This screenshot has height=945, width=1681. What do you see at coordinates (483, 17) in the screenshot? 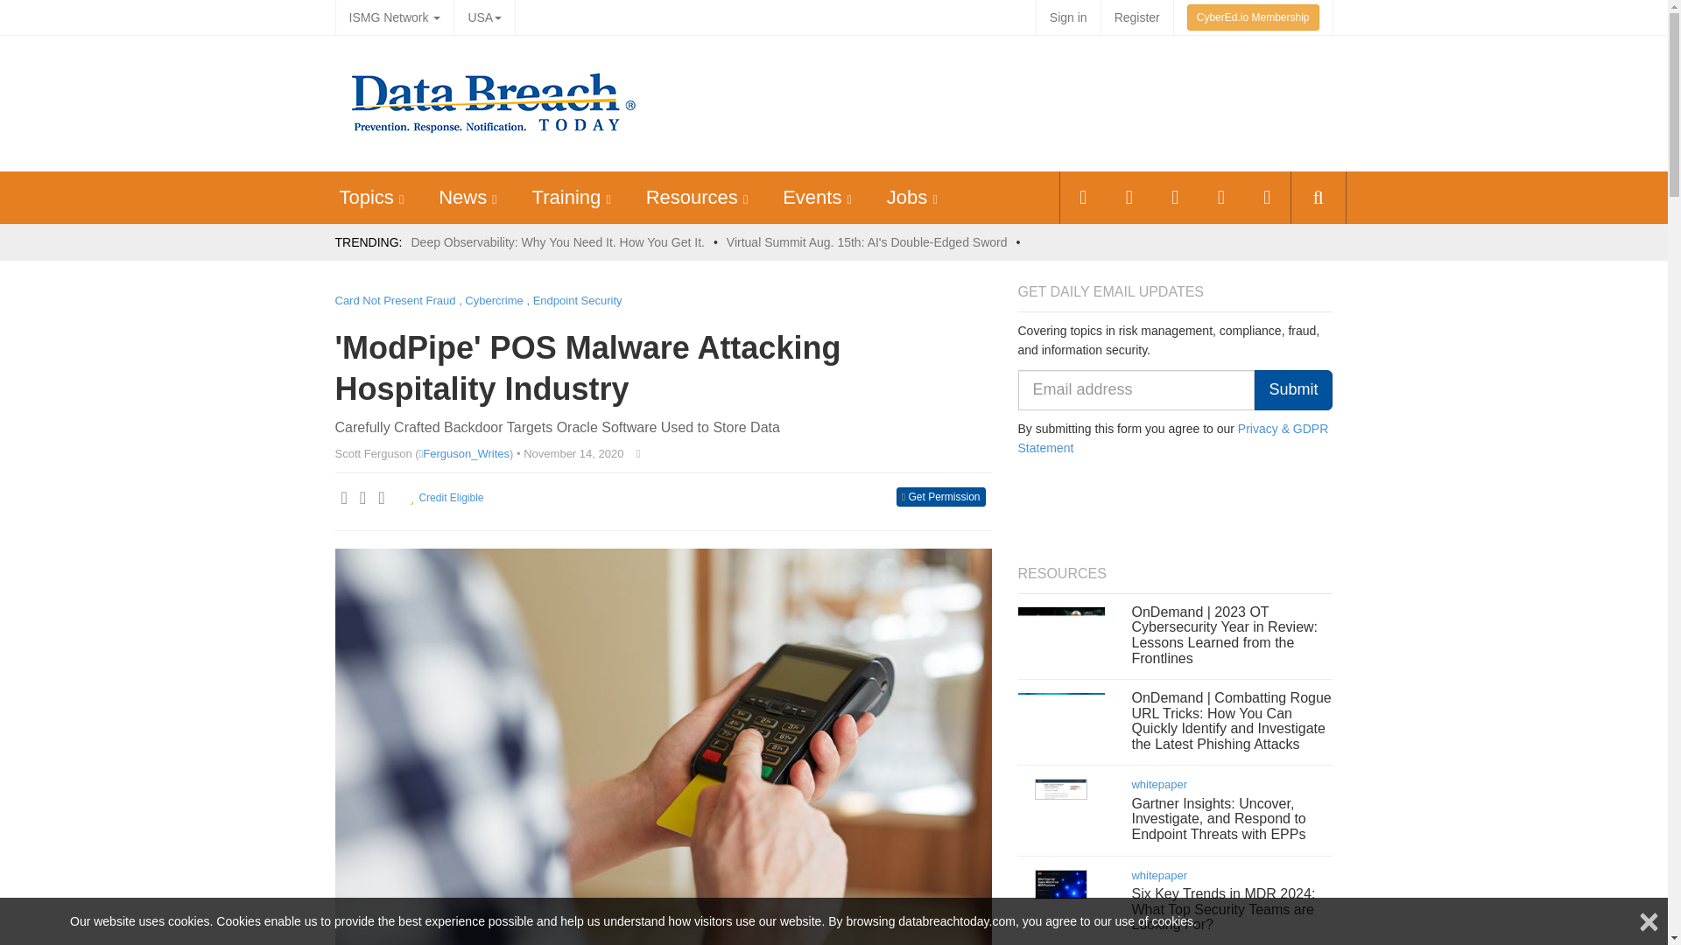
I see `USA` at bounding box center [483, 17].